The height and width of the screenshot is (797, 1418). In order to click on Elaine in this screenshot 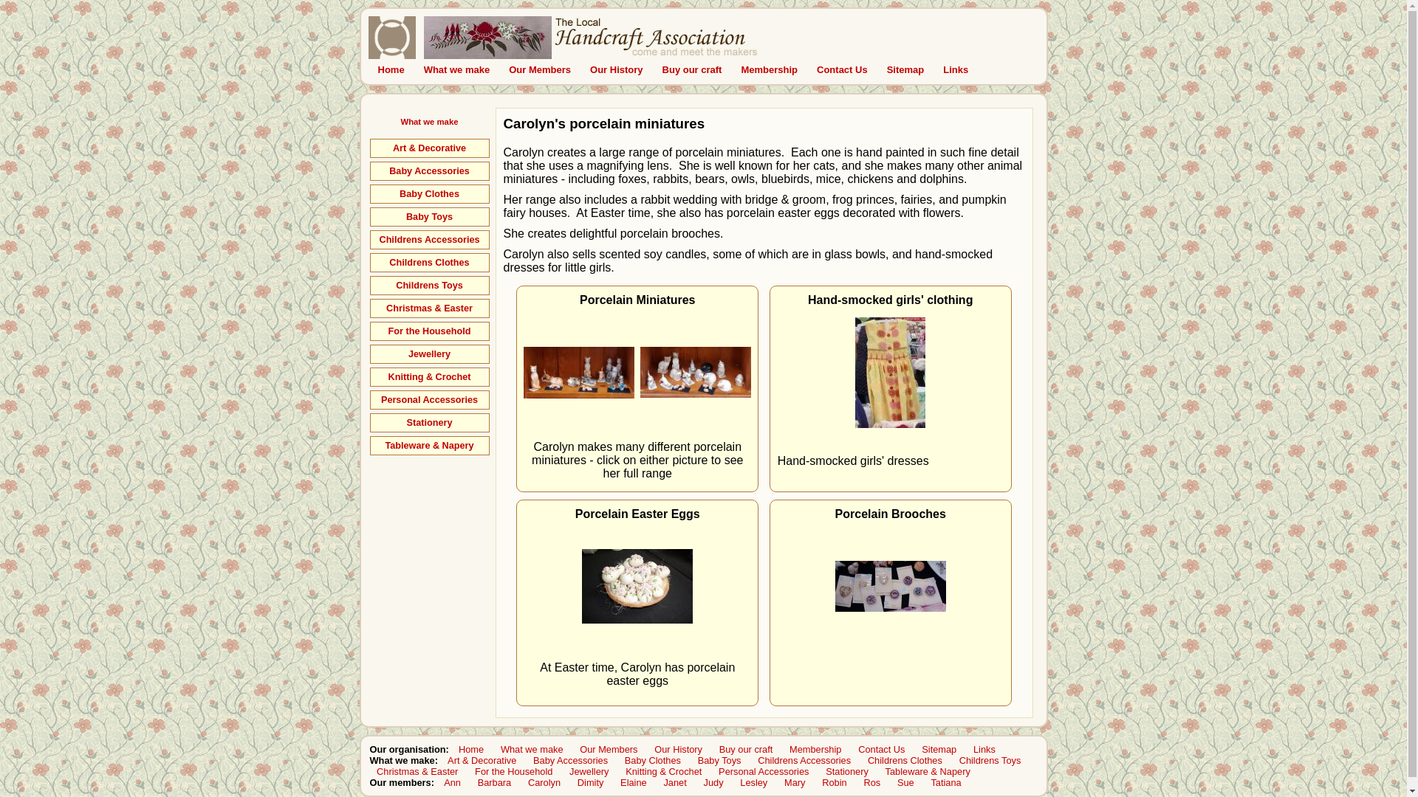, I will do `click(634, 782)`.